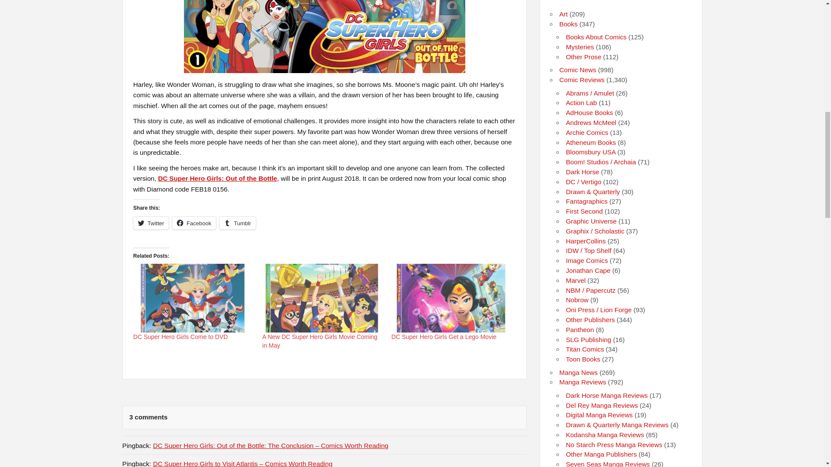  I want to click on Facebook, so click(194, 223).